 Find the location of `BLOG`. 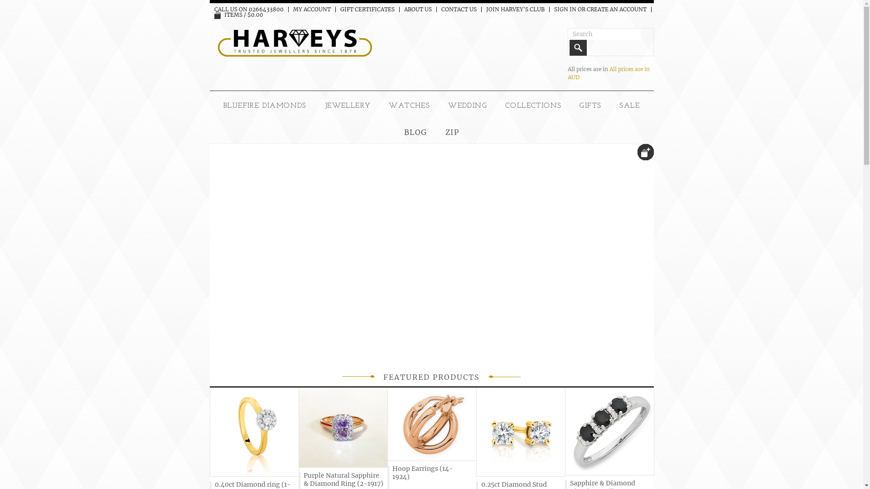

BLOG is located at coordinates (416, 132).